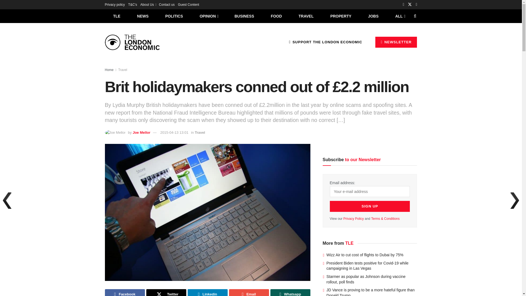 The image size is (526, 296). Describe the element at coordinates (167, 4) in the screenshot. I see `Contact us` at that location.